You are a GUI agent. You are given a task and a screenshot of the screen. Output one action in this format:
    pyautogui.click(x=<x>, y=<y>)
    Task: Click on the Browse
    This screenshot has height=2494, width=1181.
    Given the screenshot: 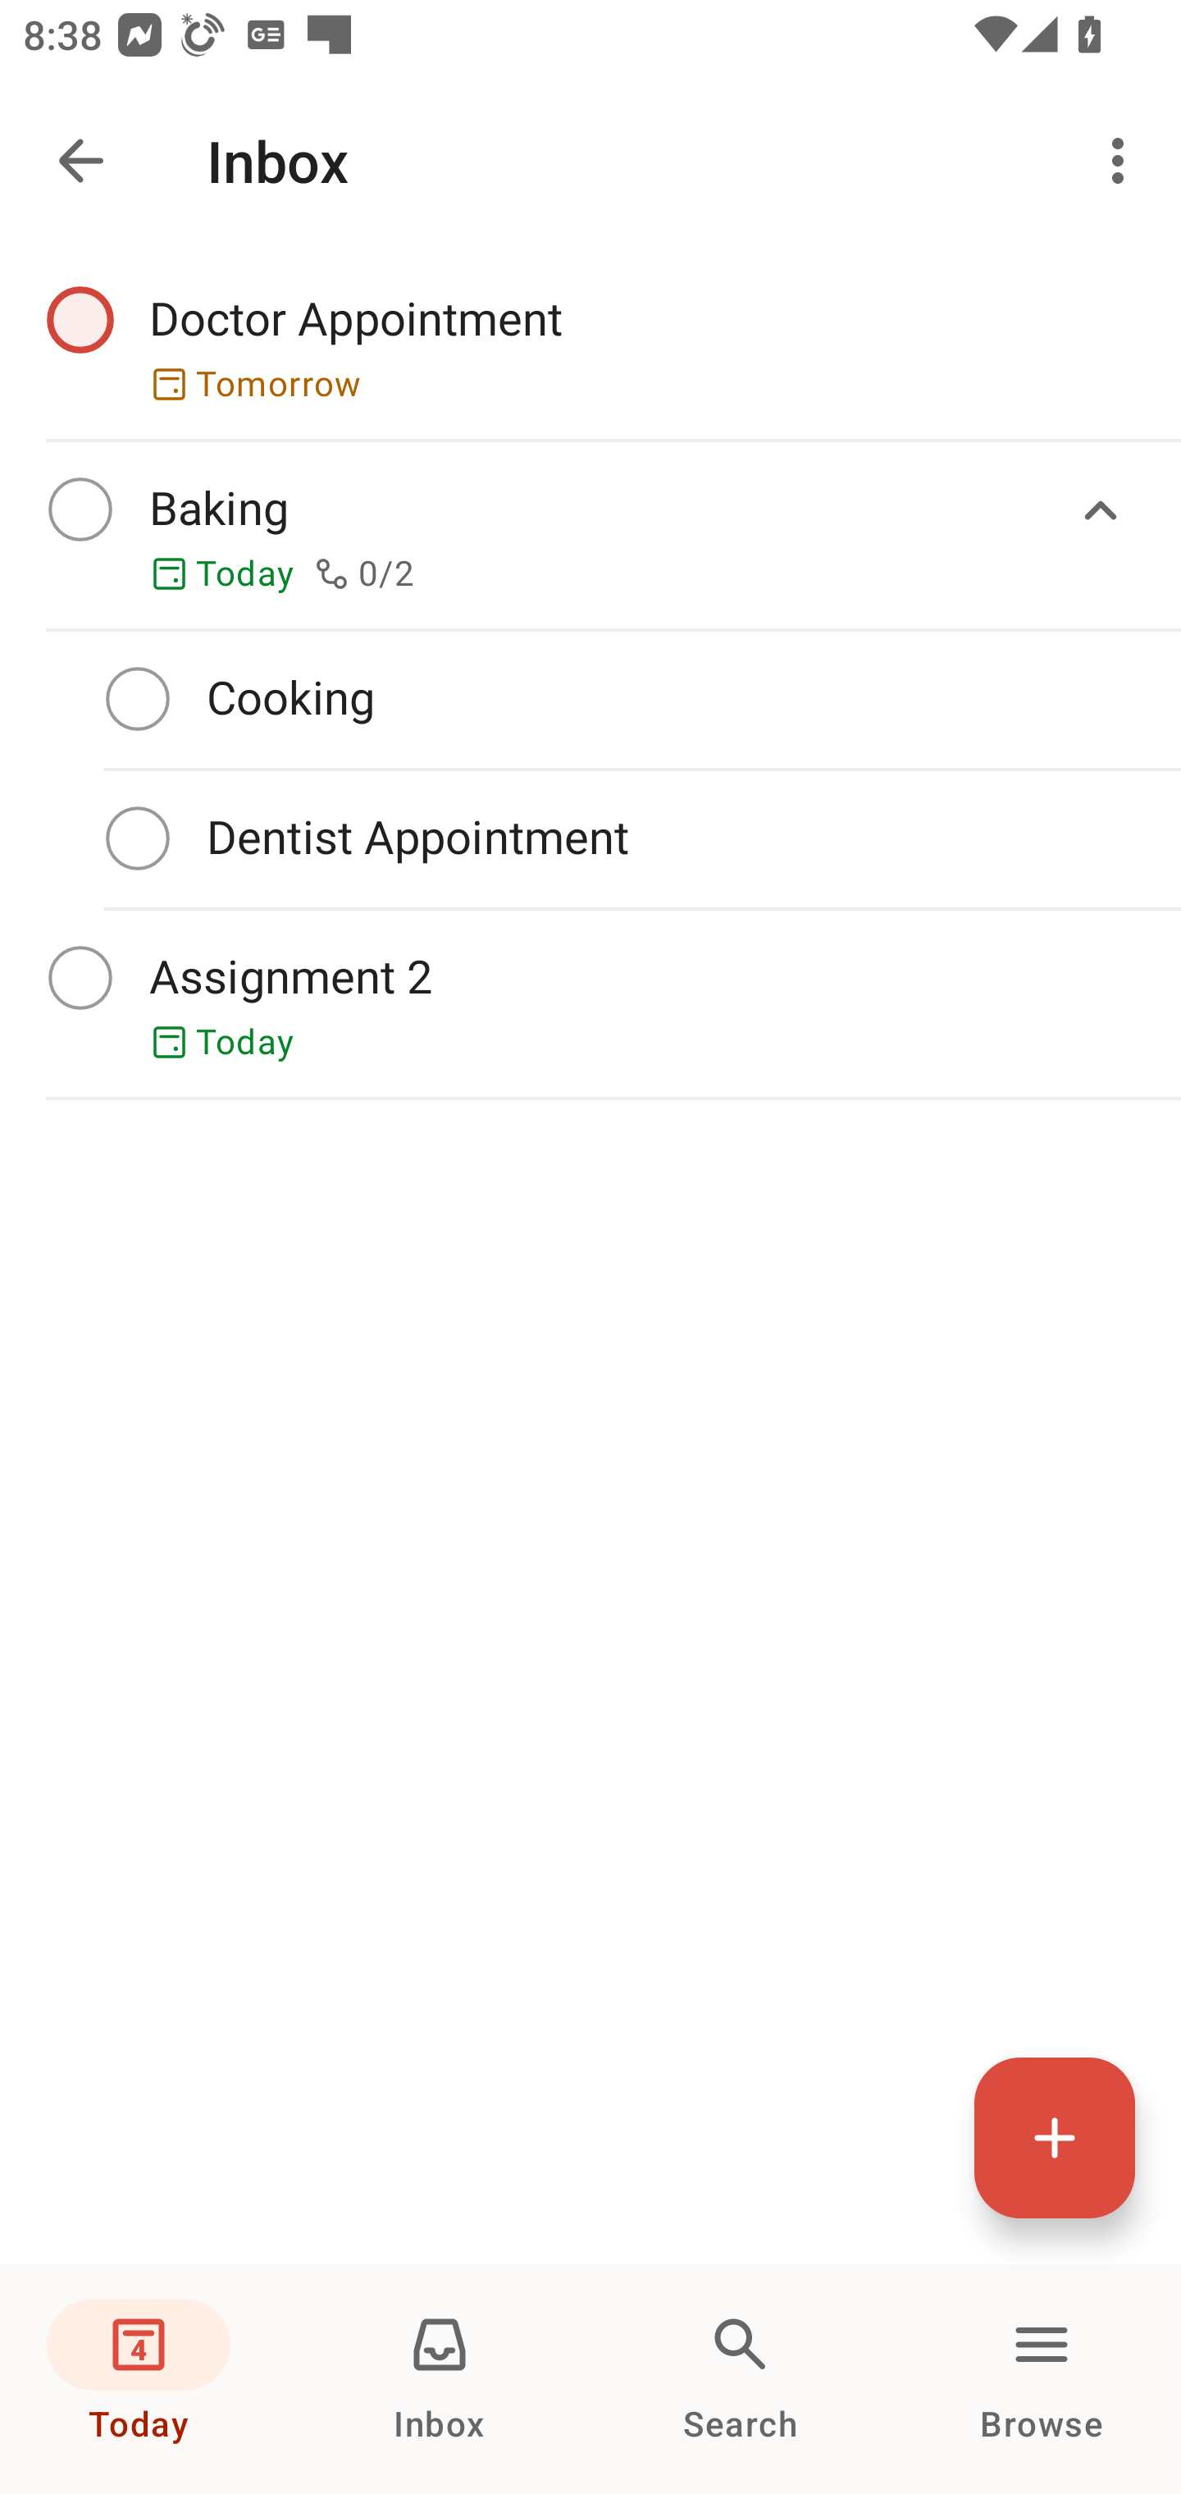 What is the action you would take?
    pyautogui.click(x=1042, y=2379)
    